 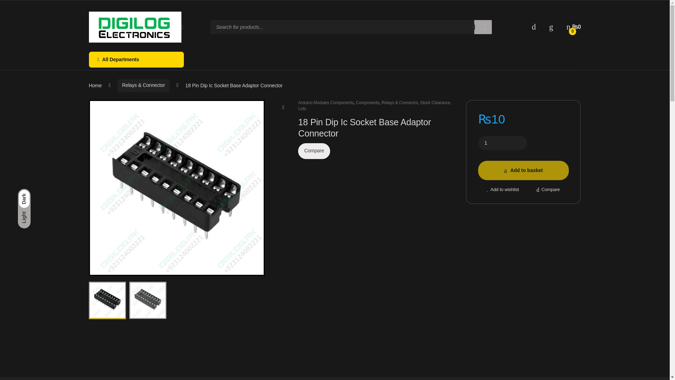 I want to click on Compare, so click(x=548, y=187).